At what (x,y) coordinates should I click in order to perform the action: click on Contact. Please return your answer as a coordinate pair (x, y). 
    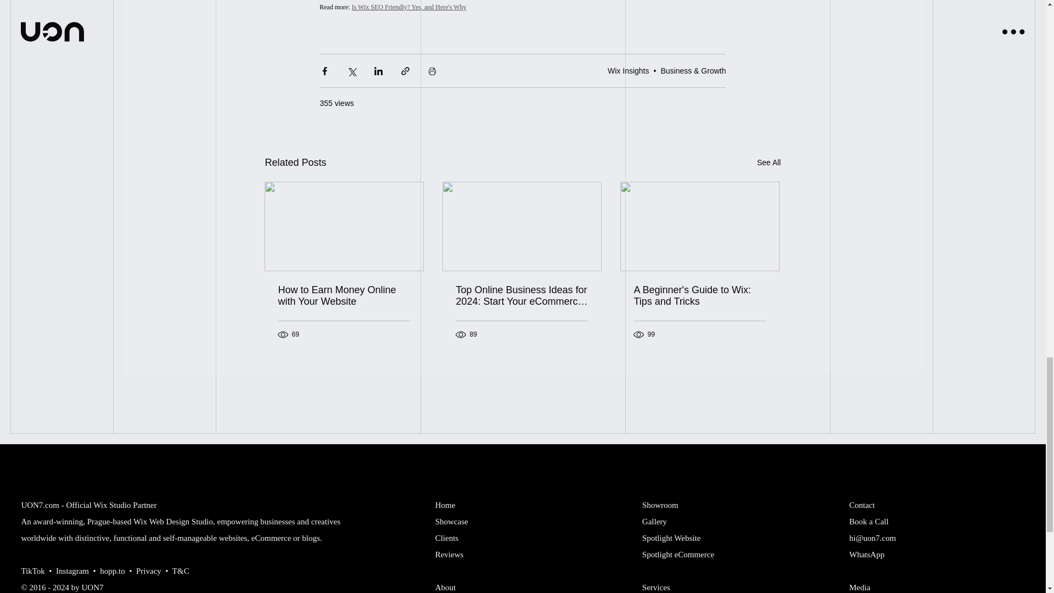
    Looking at the image, I should click on (862, 505).